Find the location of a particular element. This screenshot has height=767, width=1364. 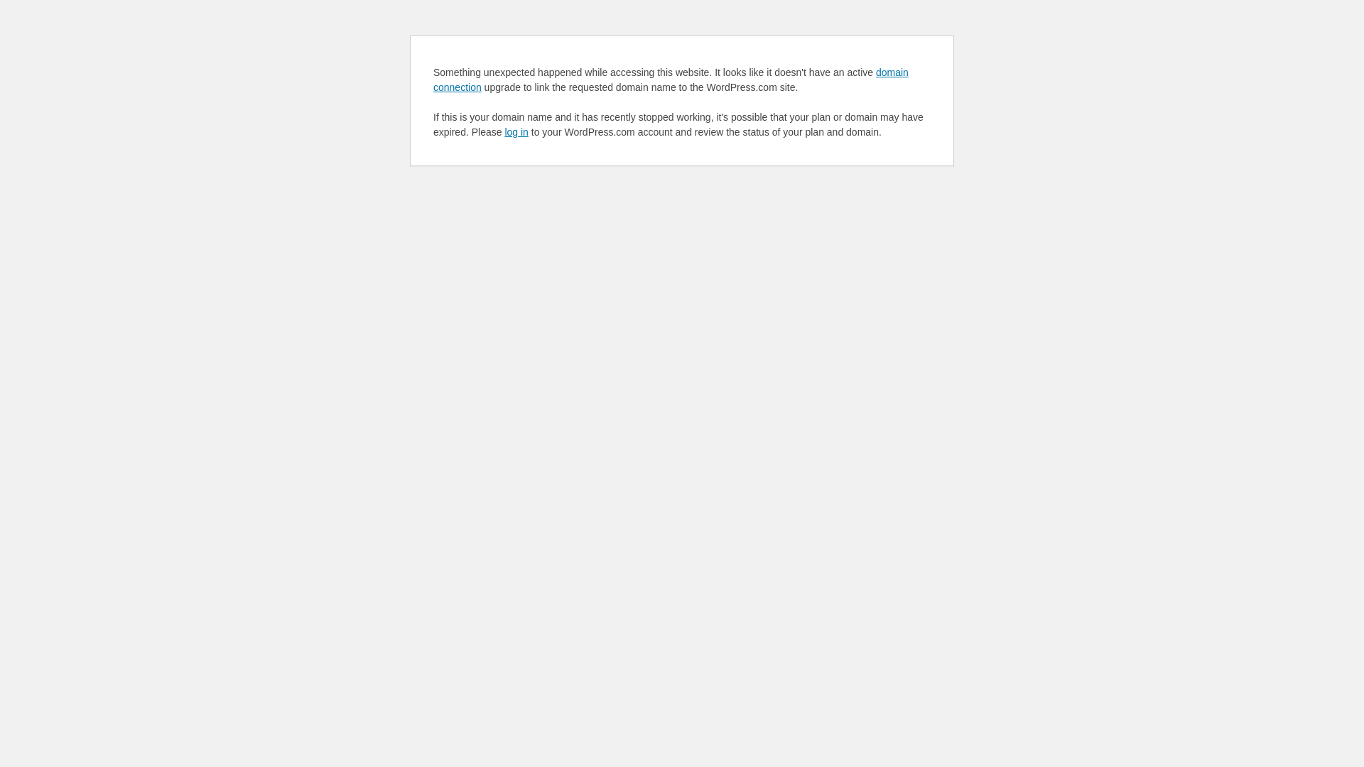

domain connection is located at coordinates (671, 80).